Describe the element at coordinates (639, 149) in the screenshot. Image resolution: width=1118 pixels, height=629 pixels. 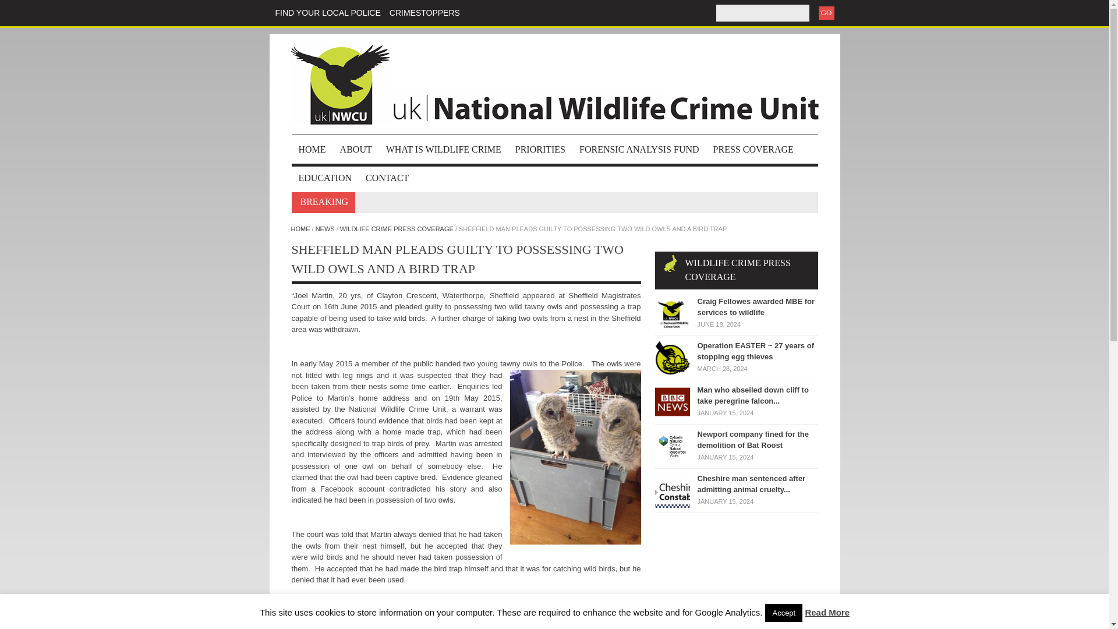
I see `FORENSIC ANALYSIS FUND` at that location.